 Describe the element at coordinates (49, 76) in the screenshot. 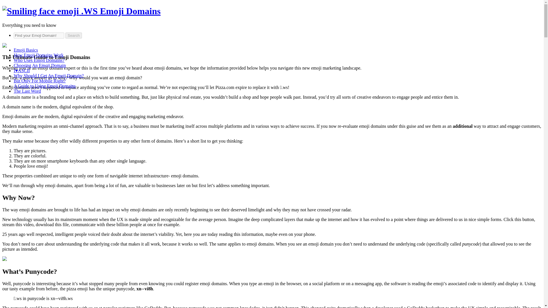

I see `Why Should I Get An Emoji Domain?` at that location.